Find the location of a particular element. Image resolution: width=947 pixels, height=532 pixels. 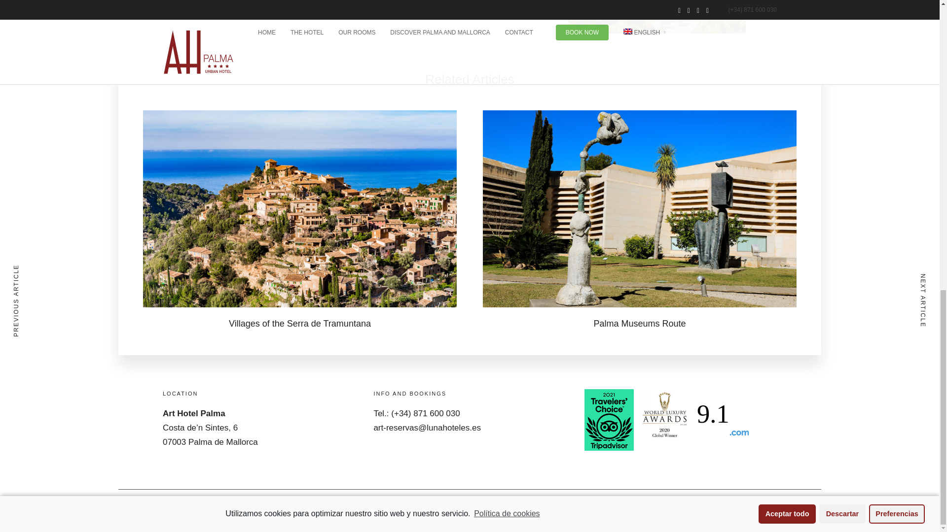

Cookies policy is located at coordinates (367, 510).